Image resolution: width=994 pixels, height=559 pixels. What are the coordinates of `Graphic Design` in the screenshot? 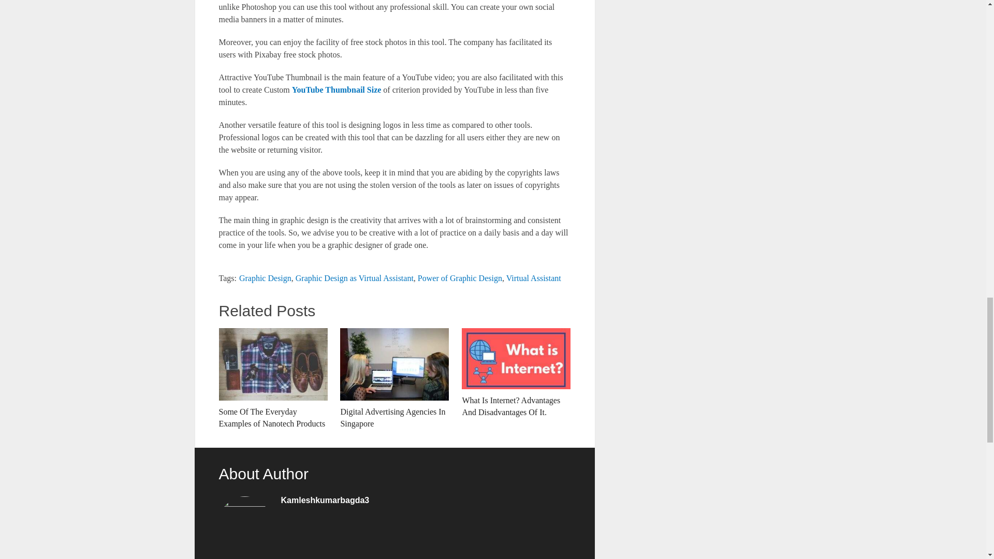 It's located at (265, 278).